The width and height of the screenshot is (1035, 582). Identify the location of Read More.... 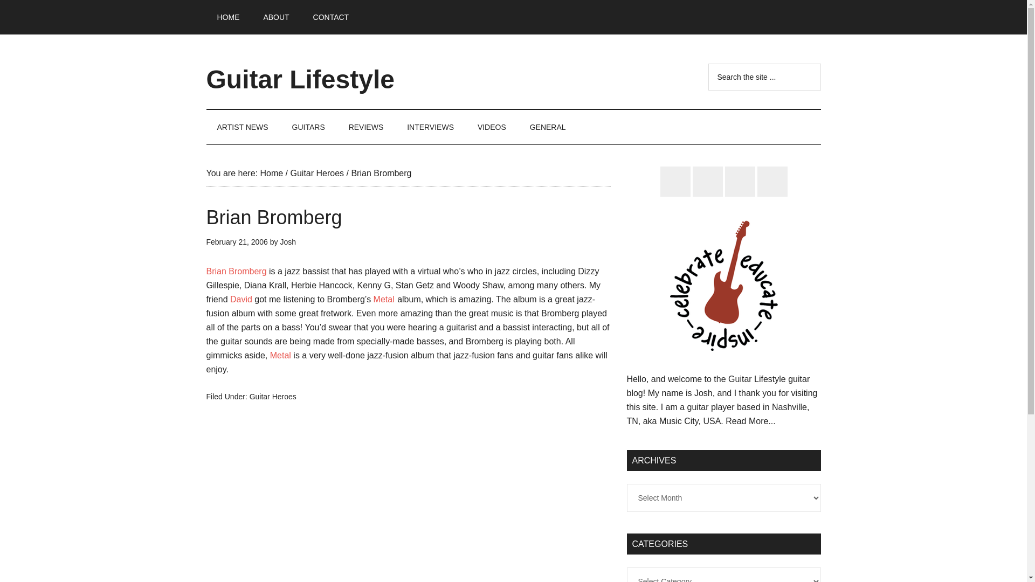
(750, 421).